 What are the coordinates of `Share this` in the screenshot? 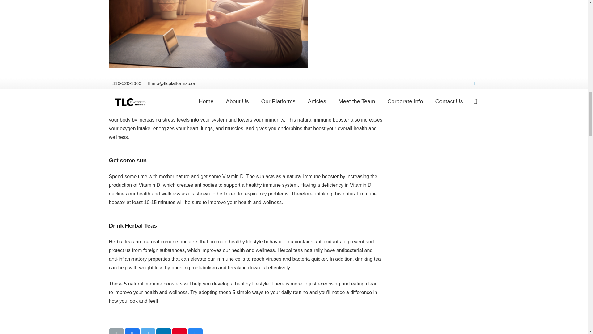 It's located at (132, 331).